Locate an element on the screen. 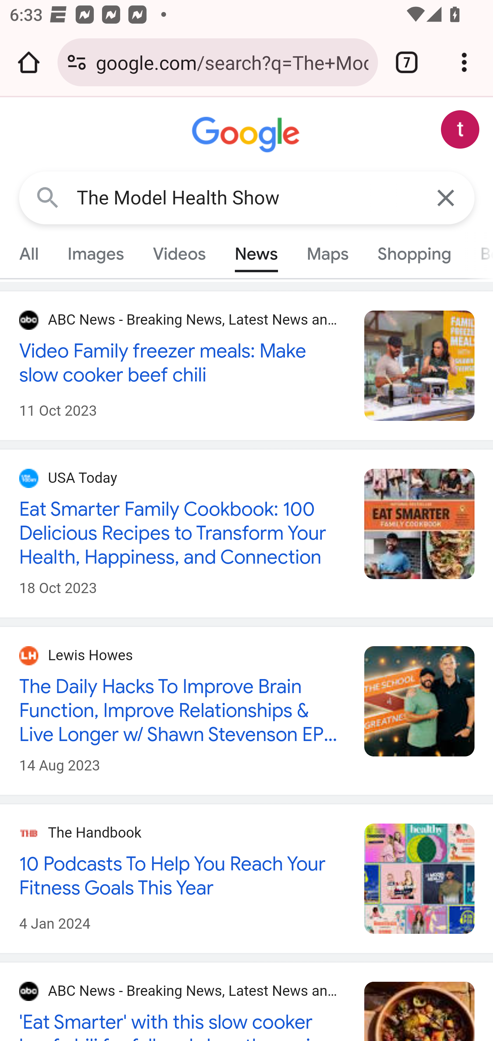  Images is located at coordinates (96, 254).